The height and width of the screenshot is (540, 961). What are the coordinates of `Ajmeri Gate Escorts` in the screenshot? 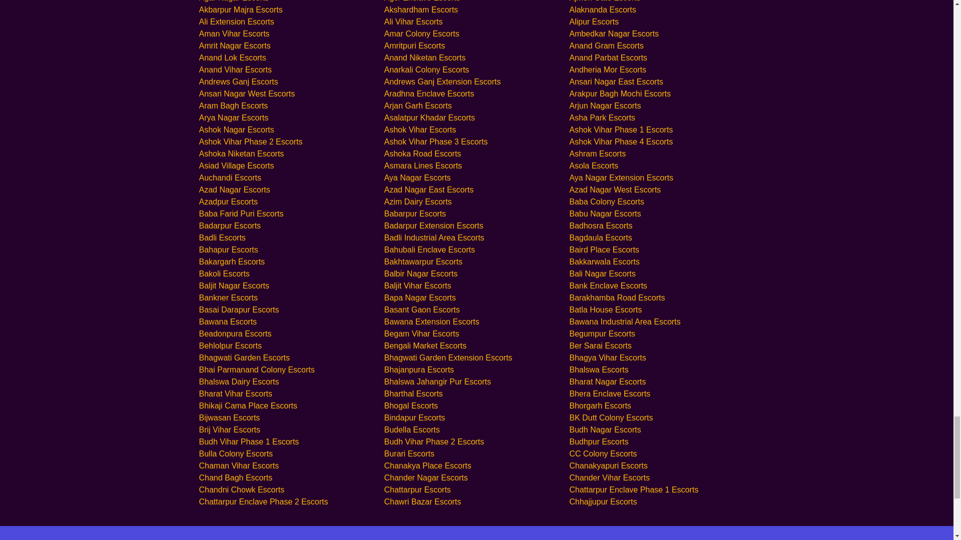 It's located at (604, 1).